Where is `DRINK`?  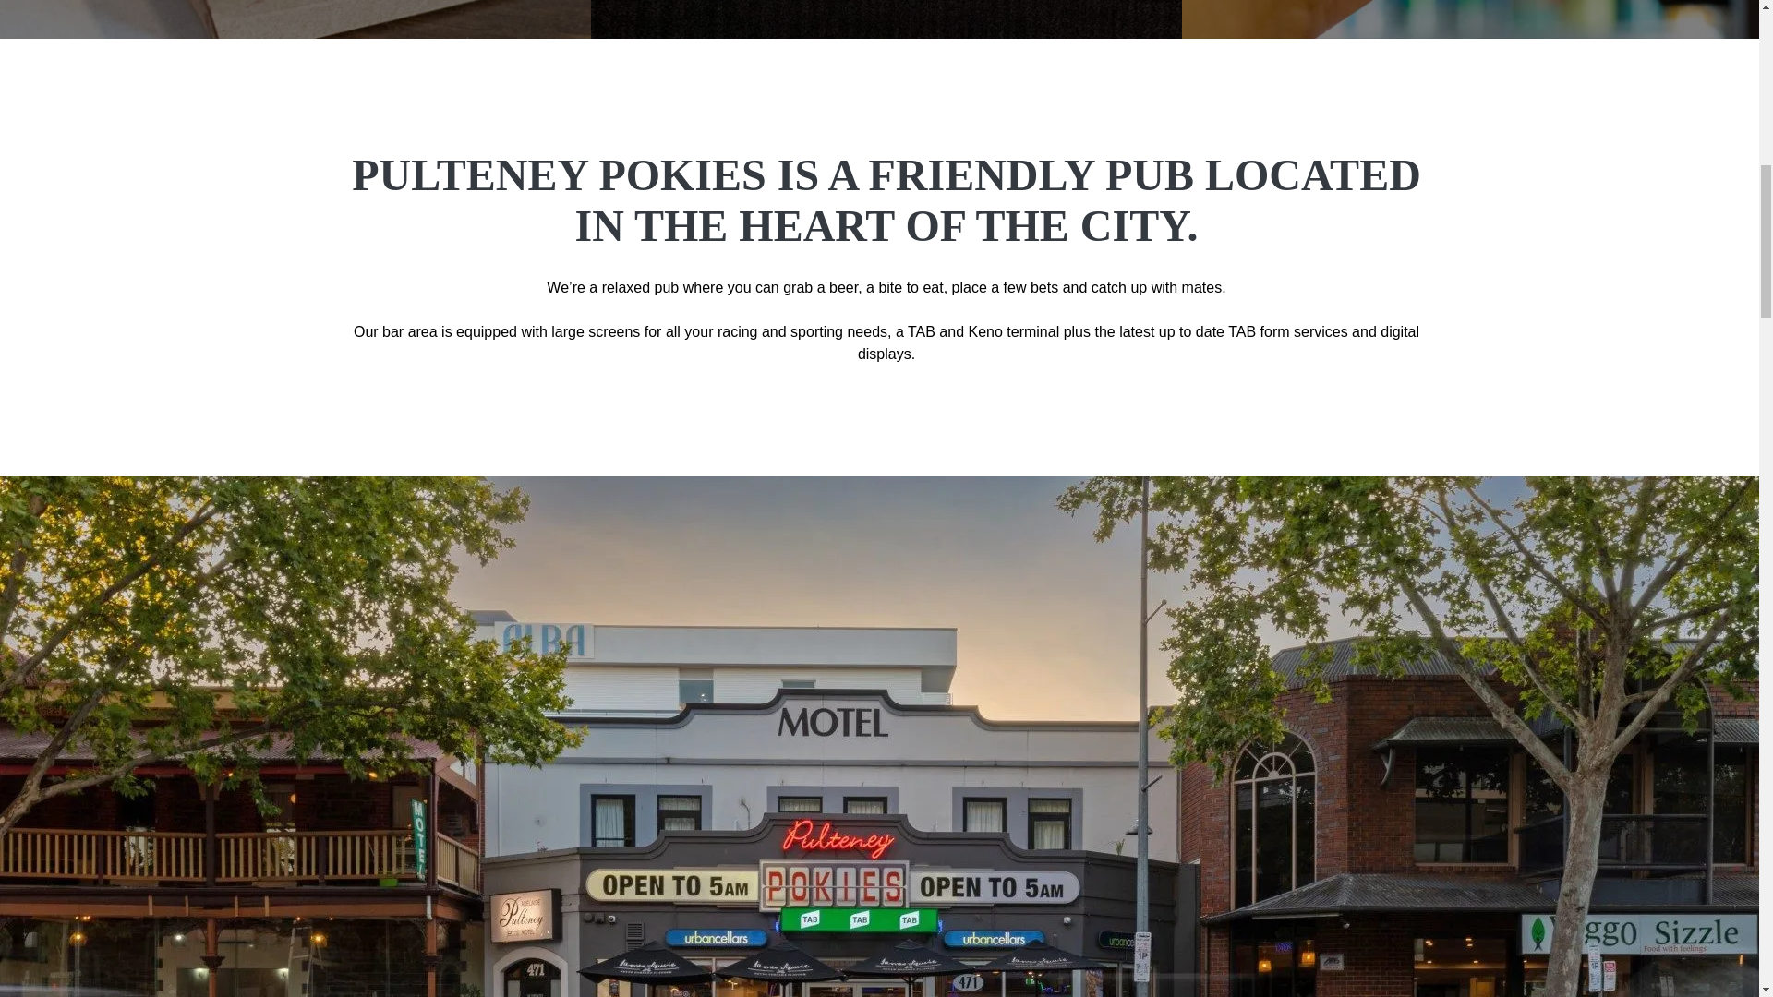
DRINK is located at coordinates (886, 19).